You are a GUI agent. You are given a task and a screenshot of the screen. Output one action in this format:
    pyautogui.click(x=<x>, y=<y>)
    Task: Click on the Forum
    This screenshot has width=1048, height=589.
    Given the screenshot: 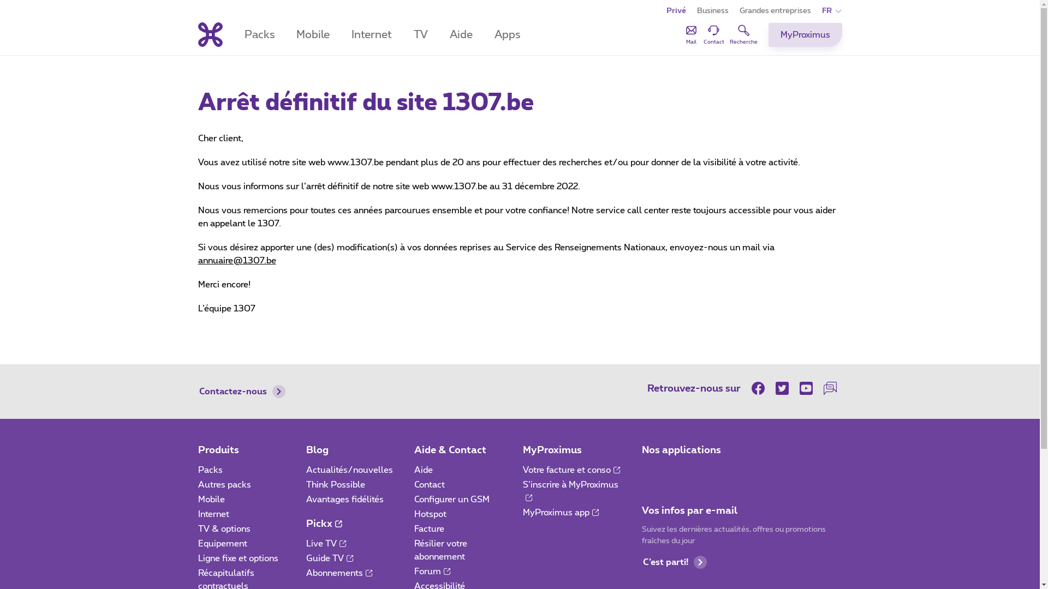 What is the action you would take?
    pyautogui.click(x=432, y=572)
    